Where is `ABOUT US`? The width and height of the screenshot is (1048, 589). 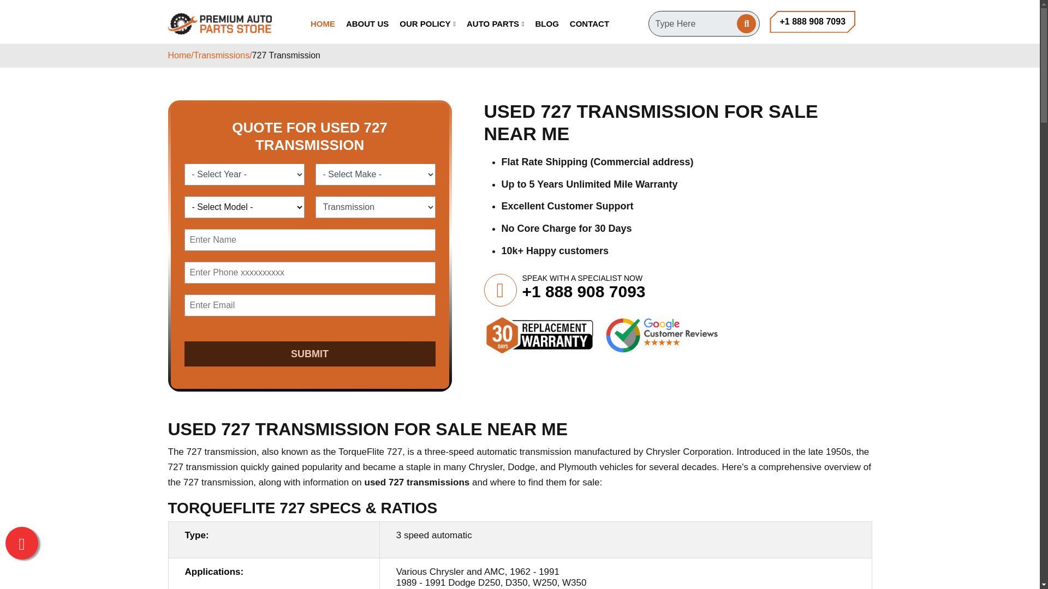
ABOUT US is located at coordinates (367, 23).